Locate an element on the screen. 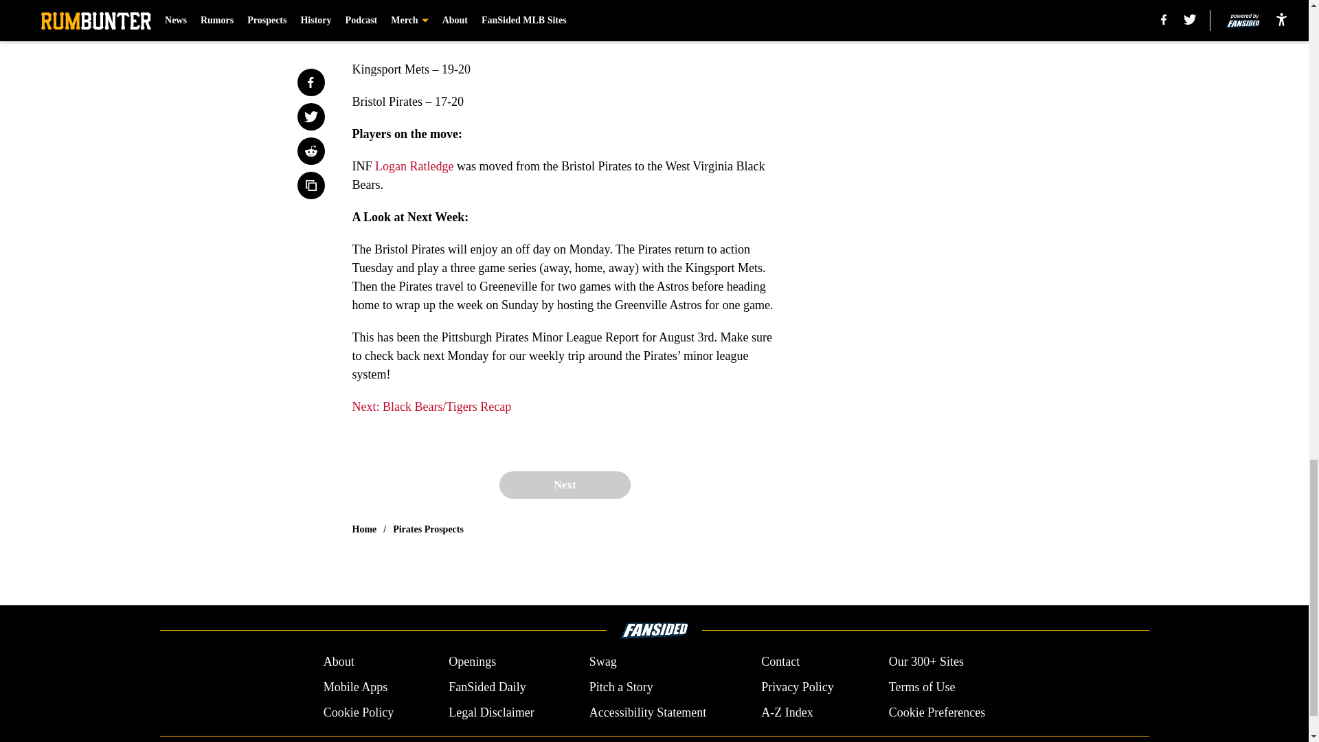  FanSided Daily is located at coordinates (487, 687).